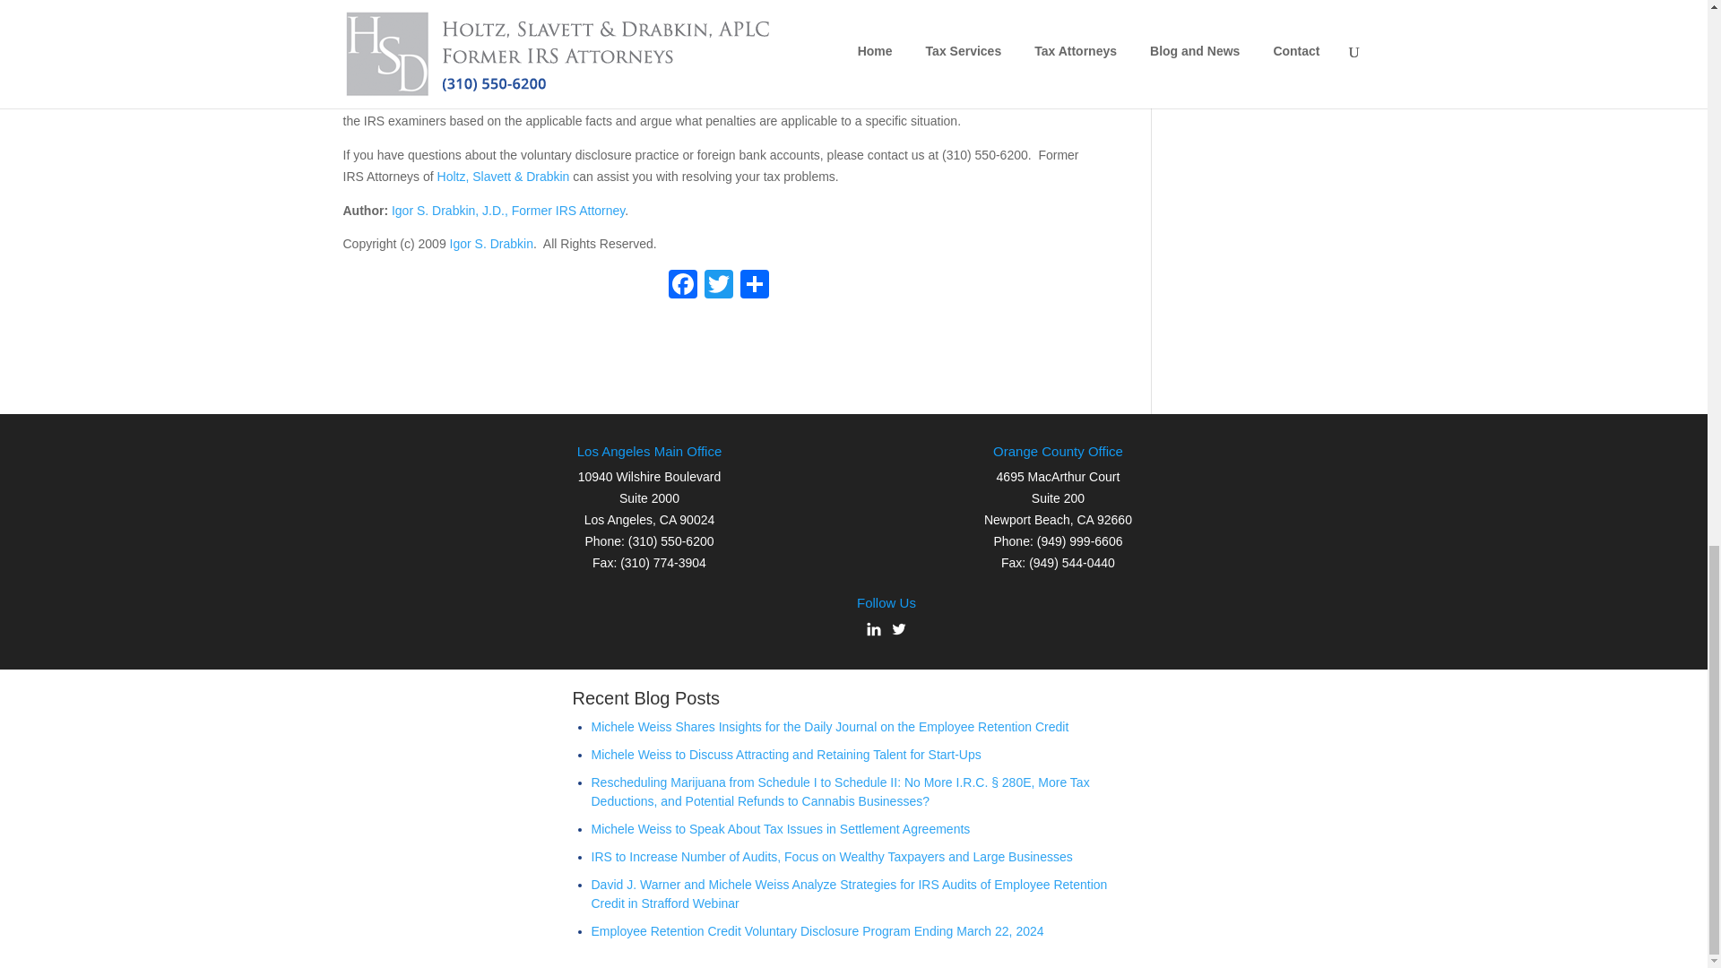  Describe the element at coordinates (718, 287) in the screenshot. I see `Twitter` at that location.